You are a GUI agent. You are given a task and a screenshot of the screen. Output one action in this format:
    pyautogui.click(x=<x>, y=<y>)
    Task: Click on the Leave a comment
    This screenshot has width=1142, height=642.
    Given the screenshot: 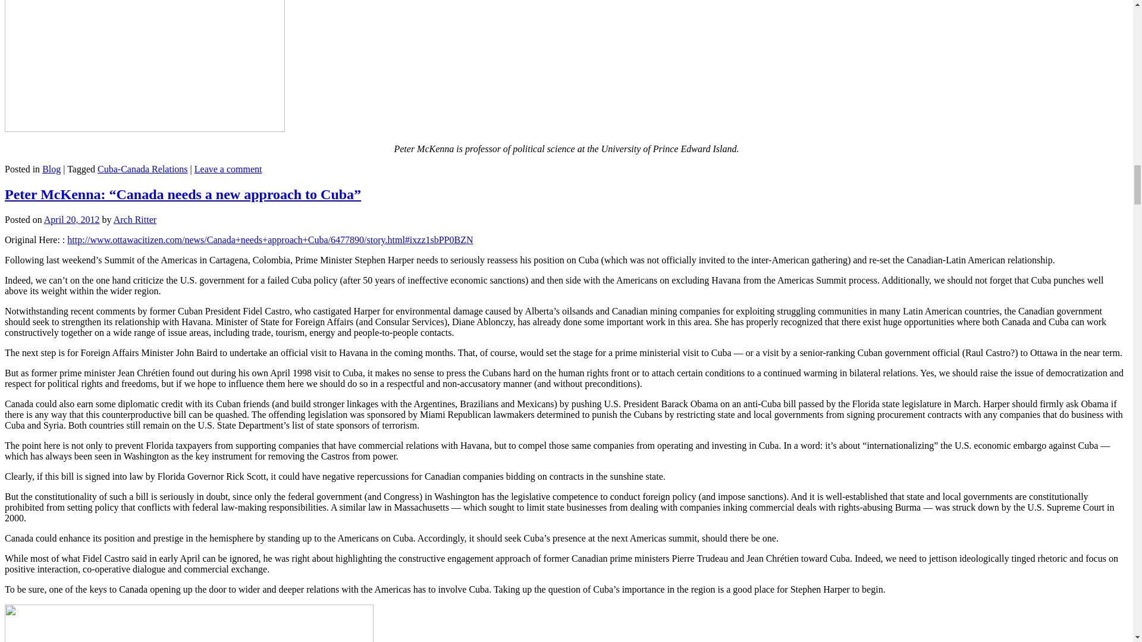 What is the action you would take?
    pyautogui.click(x=228, y=169)
    